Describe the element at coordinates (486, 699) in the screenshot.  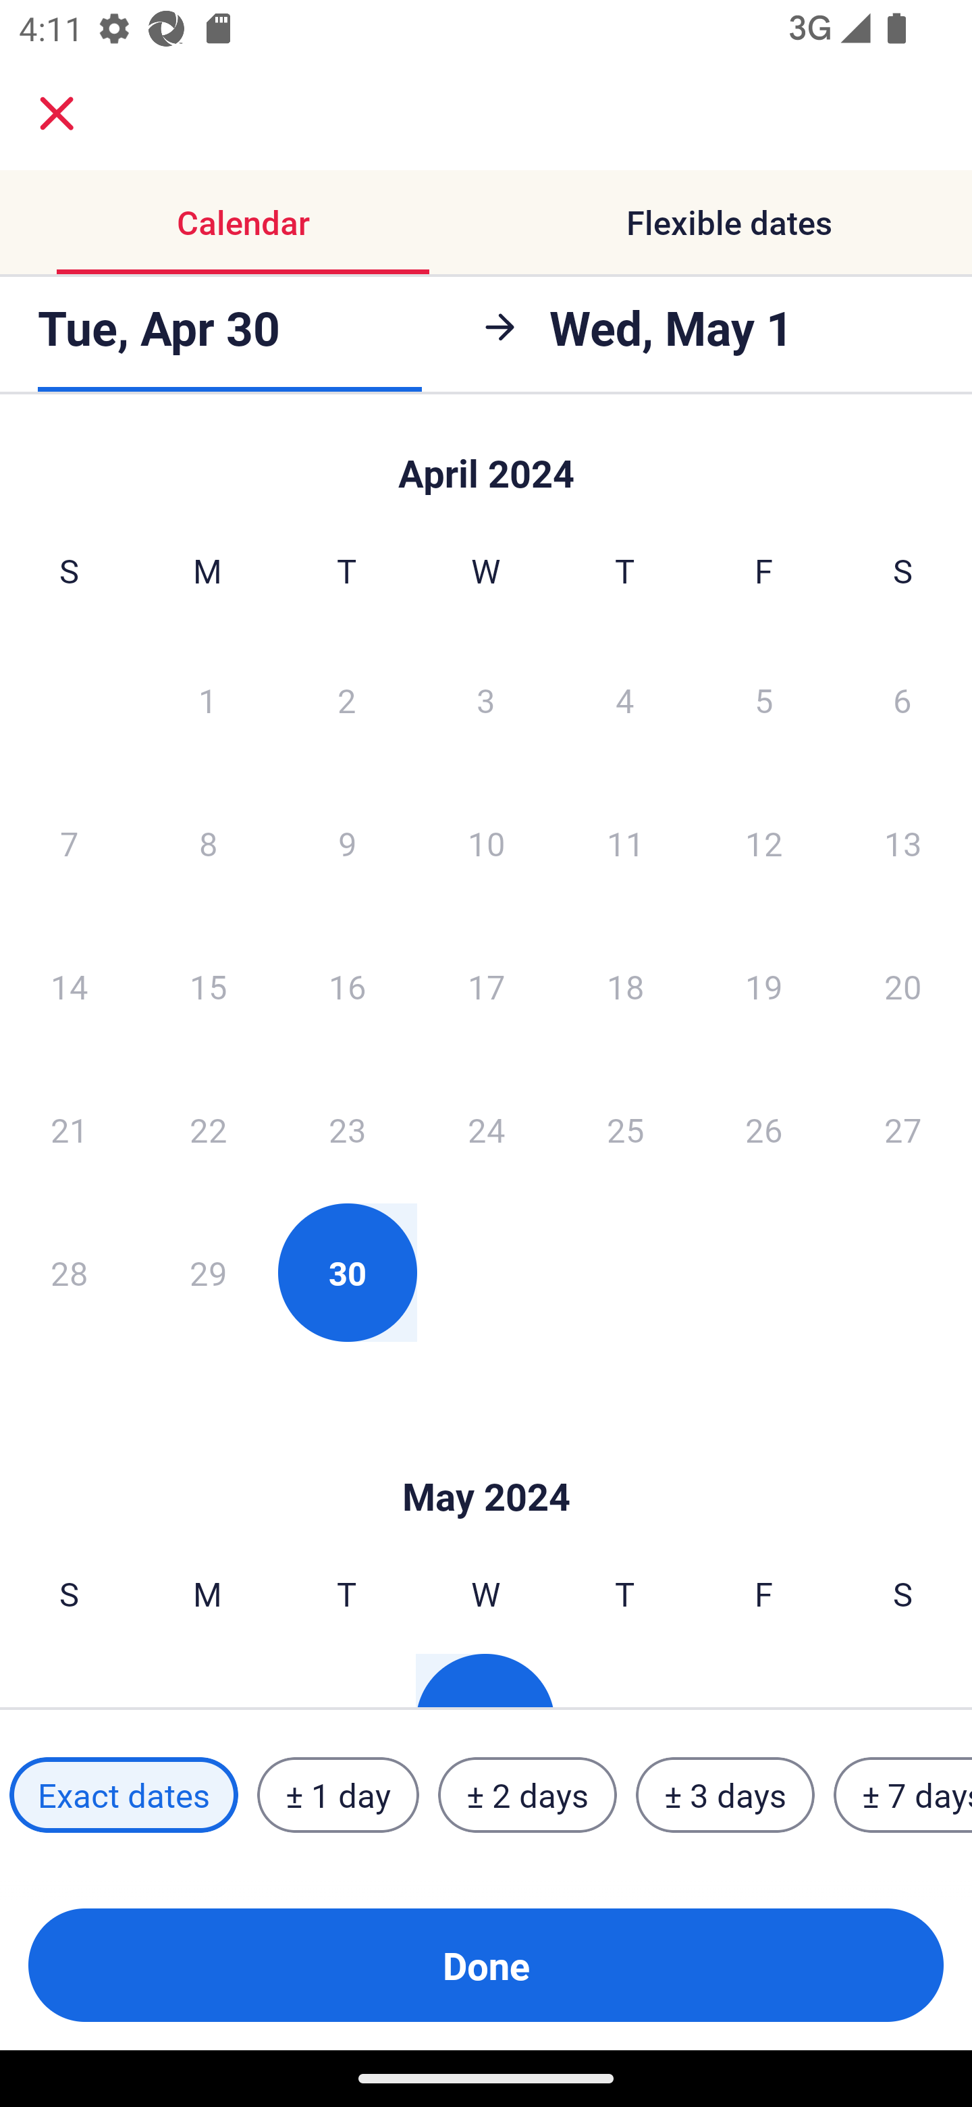
I see `3 Wednesday, April 3, 2024` at that location.